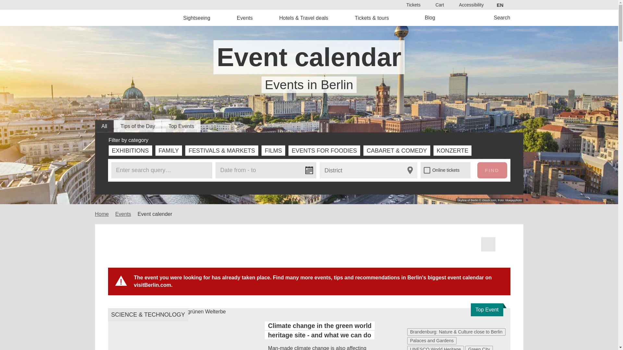  What do you see at coordinates (329, 185) in the screenshot?
I see `Find` at bounding box center [329, 185].